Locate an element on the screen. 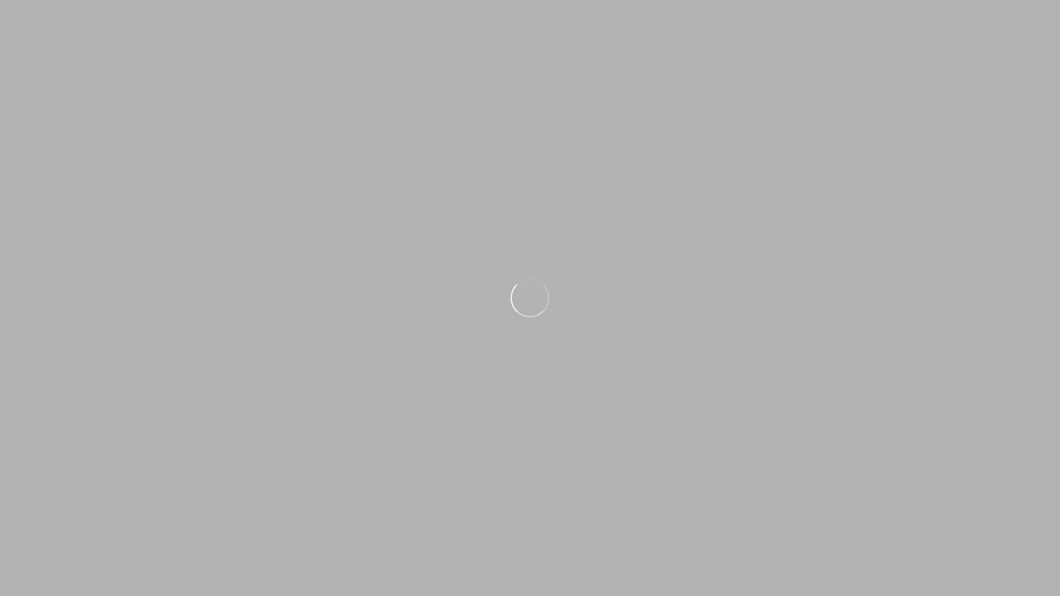 The image size is (1060, 596). Send is located at coordinates (83, 249).